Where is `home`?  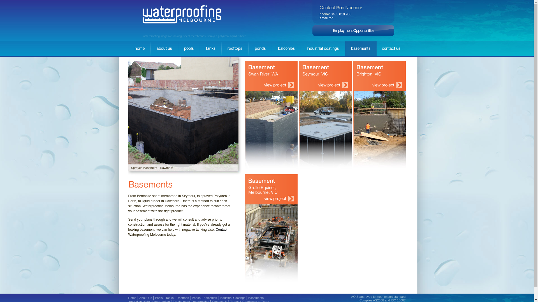
home is located at coordinates (140, 49).